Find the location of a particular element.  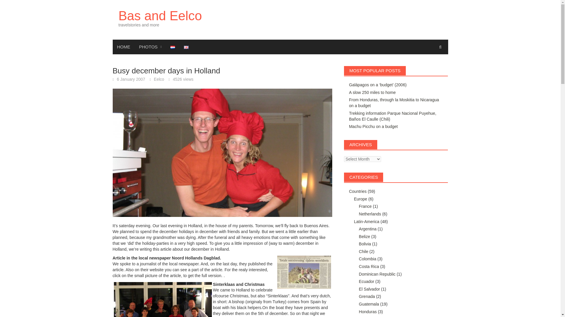

A slow 250 miles to home is located at coordinates (373, 92).